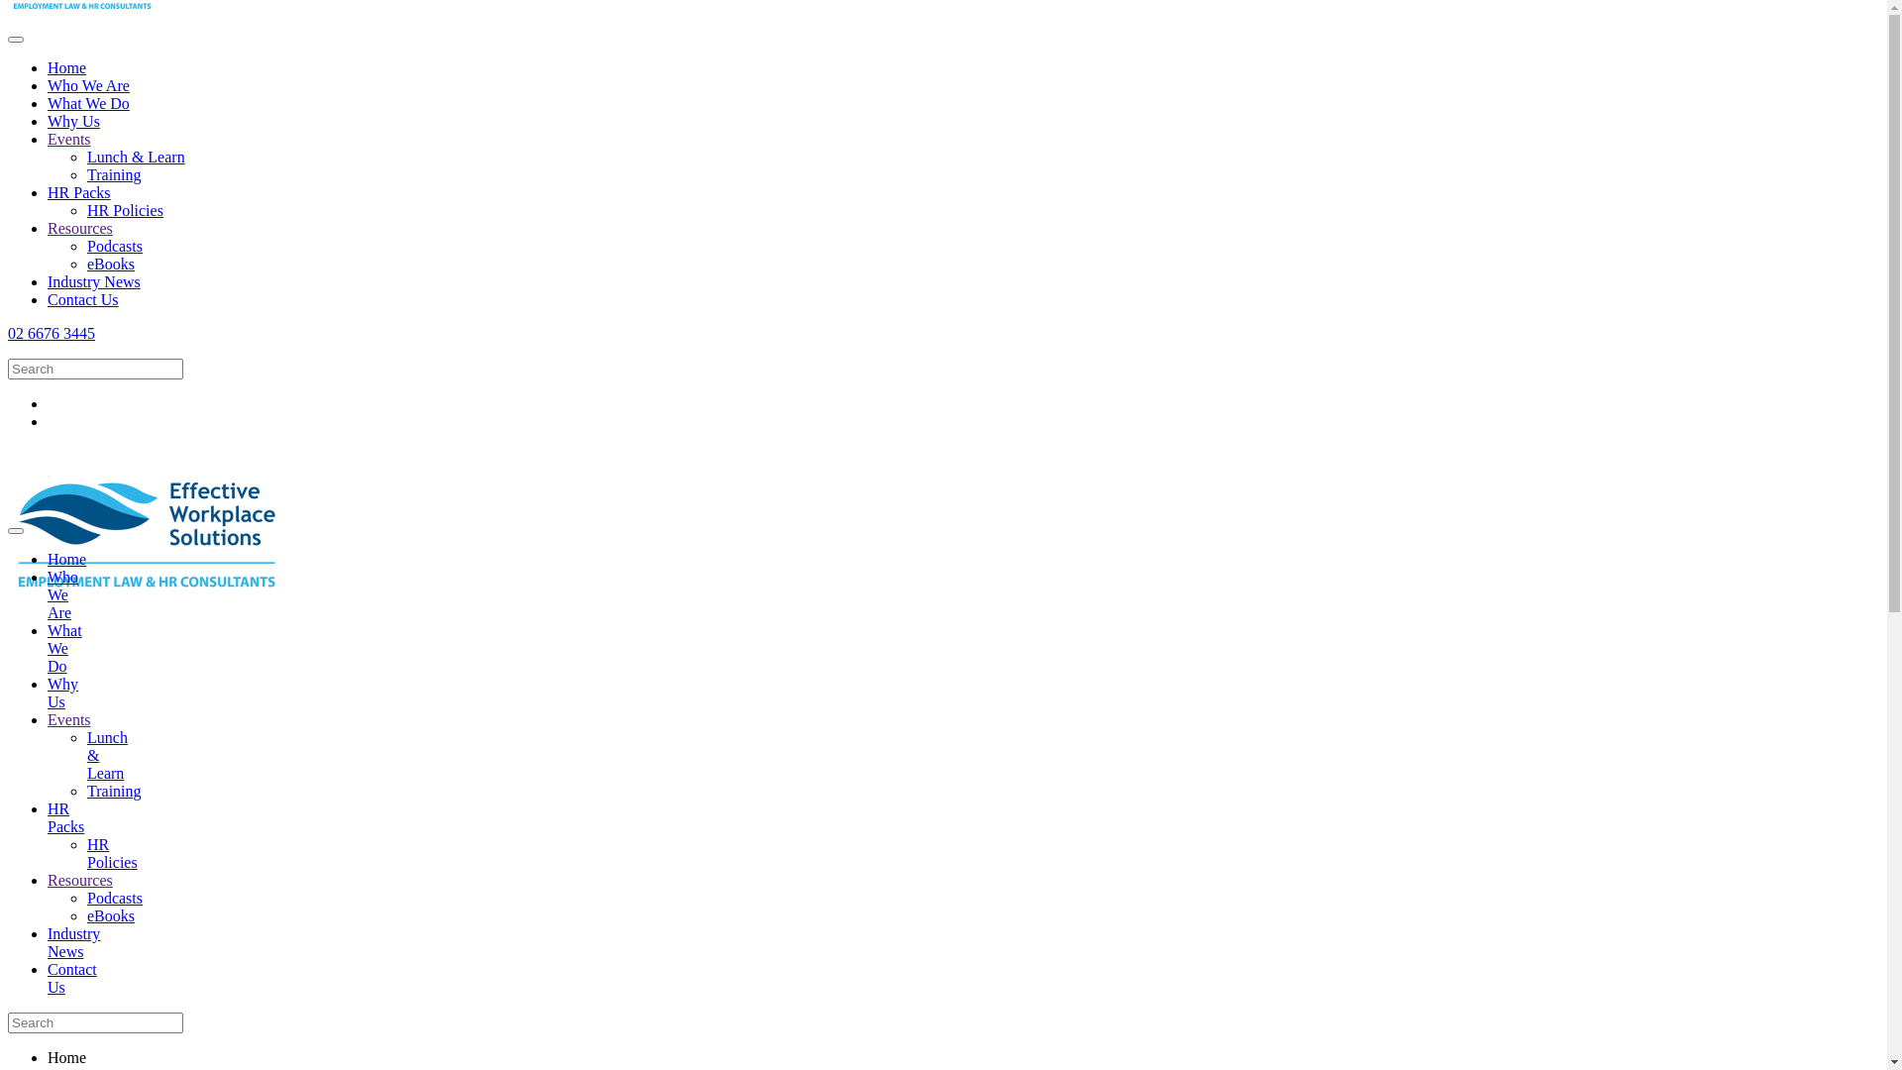 Image resolution: width=1902 pixels, height=1070 pixels. Describe the element at coordinates (63, 594) in the screenshot. I see `Who We Are` at that location.